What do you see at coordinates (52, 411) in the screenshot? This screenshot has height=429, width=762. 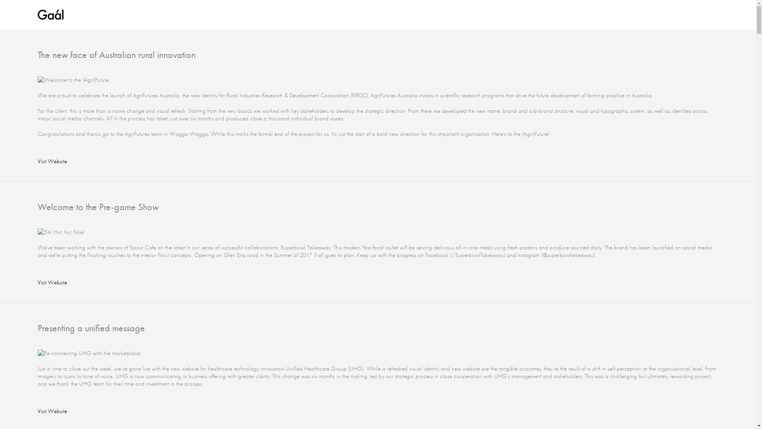 I see `Visit Website` at bounding box center [52, 411].